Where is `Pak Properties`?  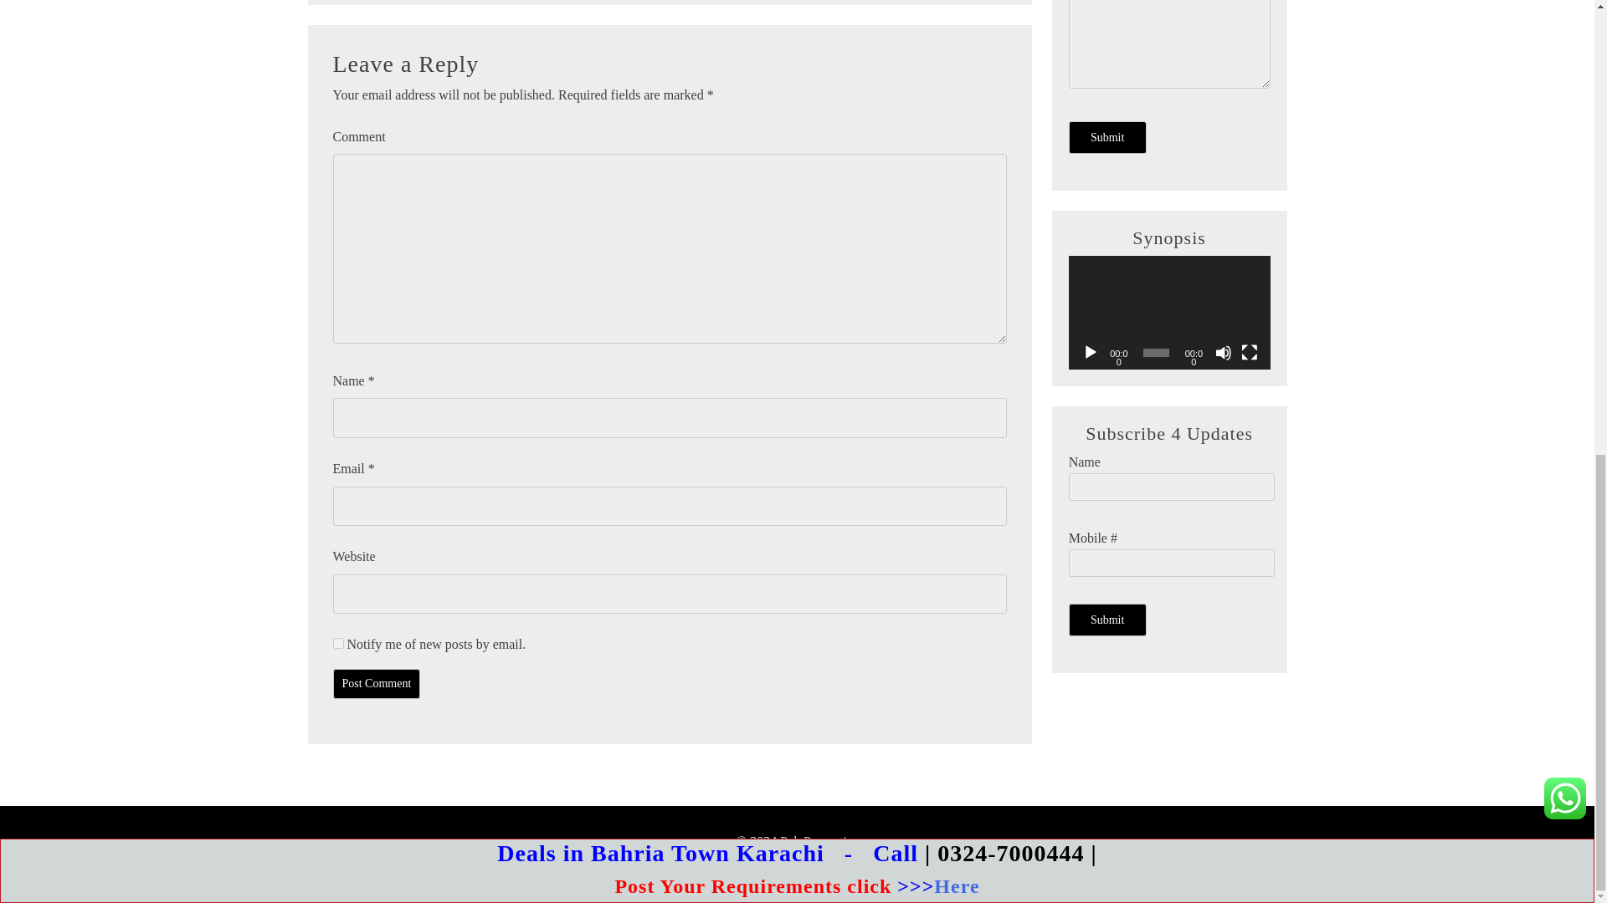
Pak Properties is located at coordinates (819, 841).